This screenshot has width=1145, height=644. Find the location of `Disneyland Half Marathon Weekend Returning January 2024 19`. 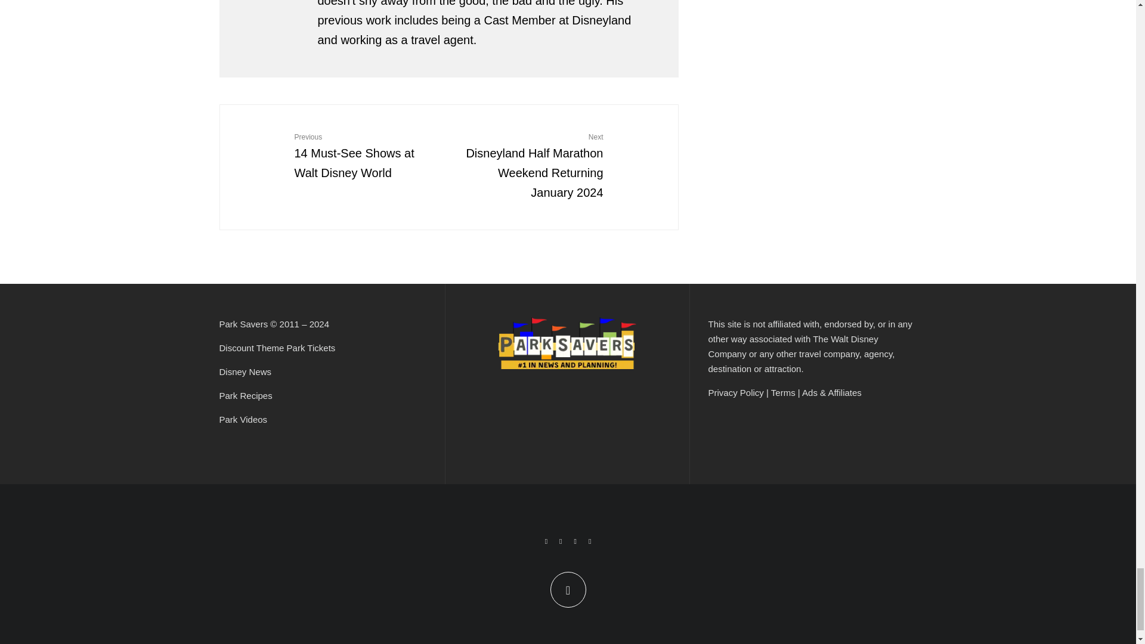

Disneyland Half Marathon Weekend Returning January 2024 19 is located at coordinates (636, 147).